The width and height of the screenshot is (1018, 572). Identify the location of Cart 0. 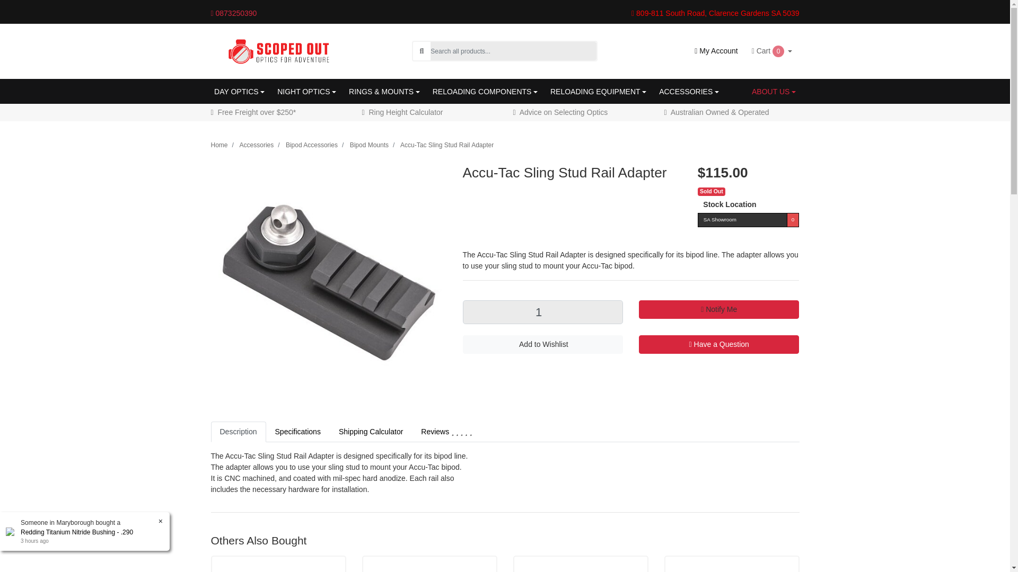
(772, 51).